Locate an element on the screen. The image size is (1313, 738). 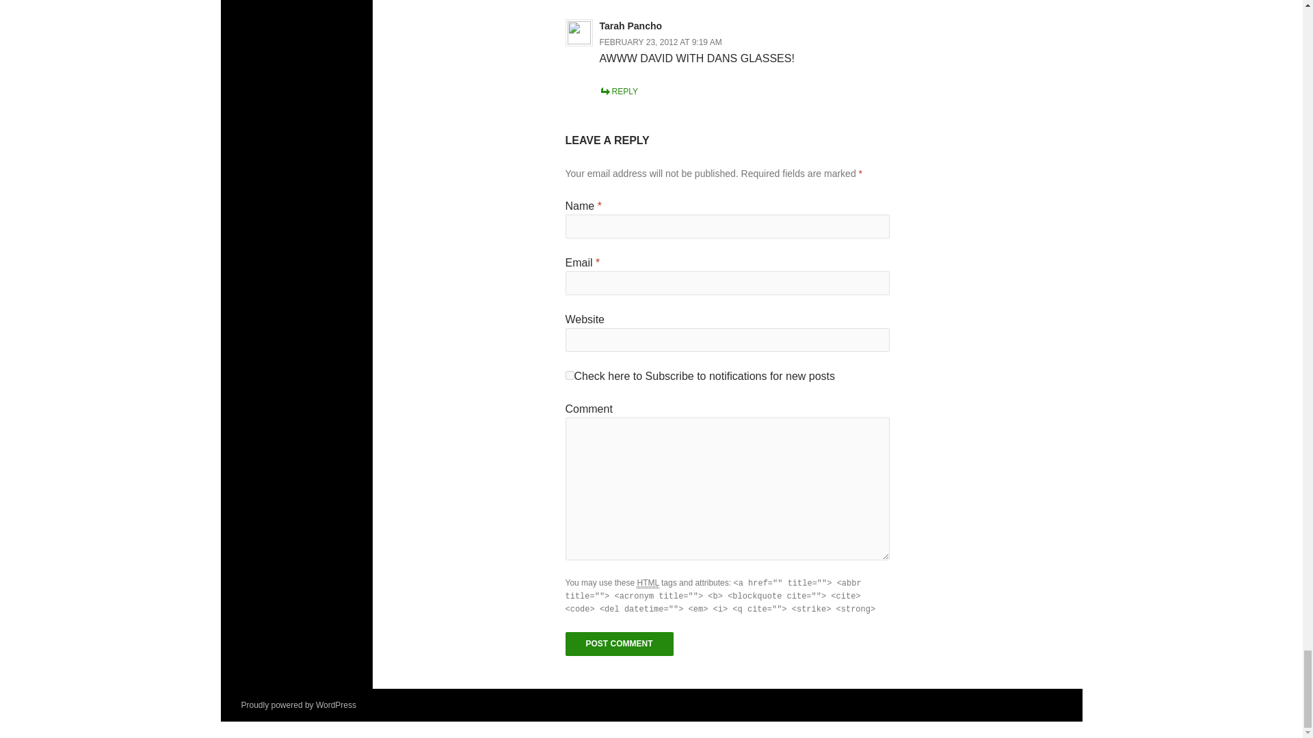
Post Comment is located at coordinates (618, 644).